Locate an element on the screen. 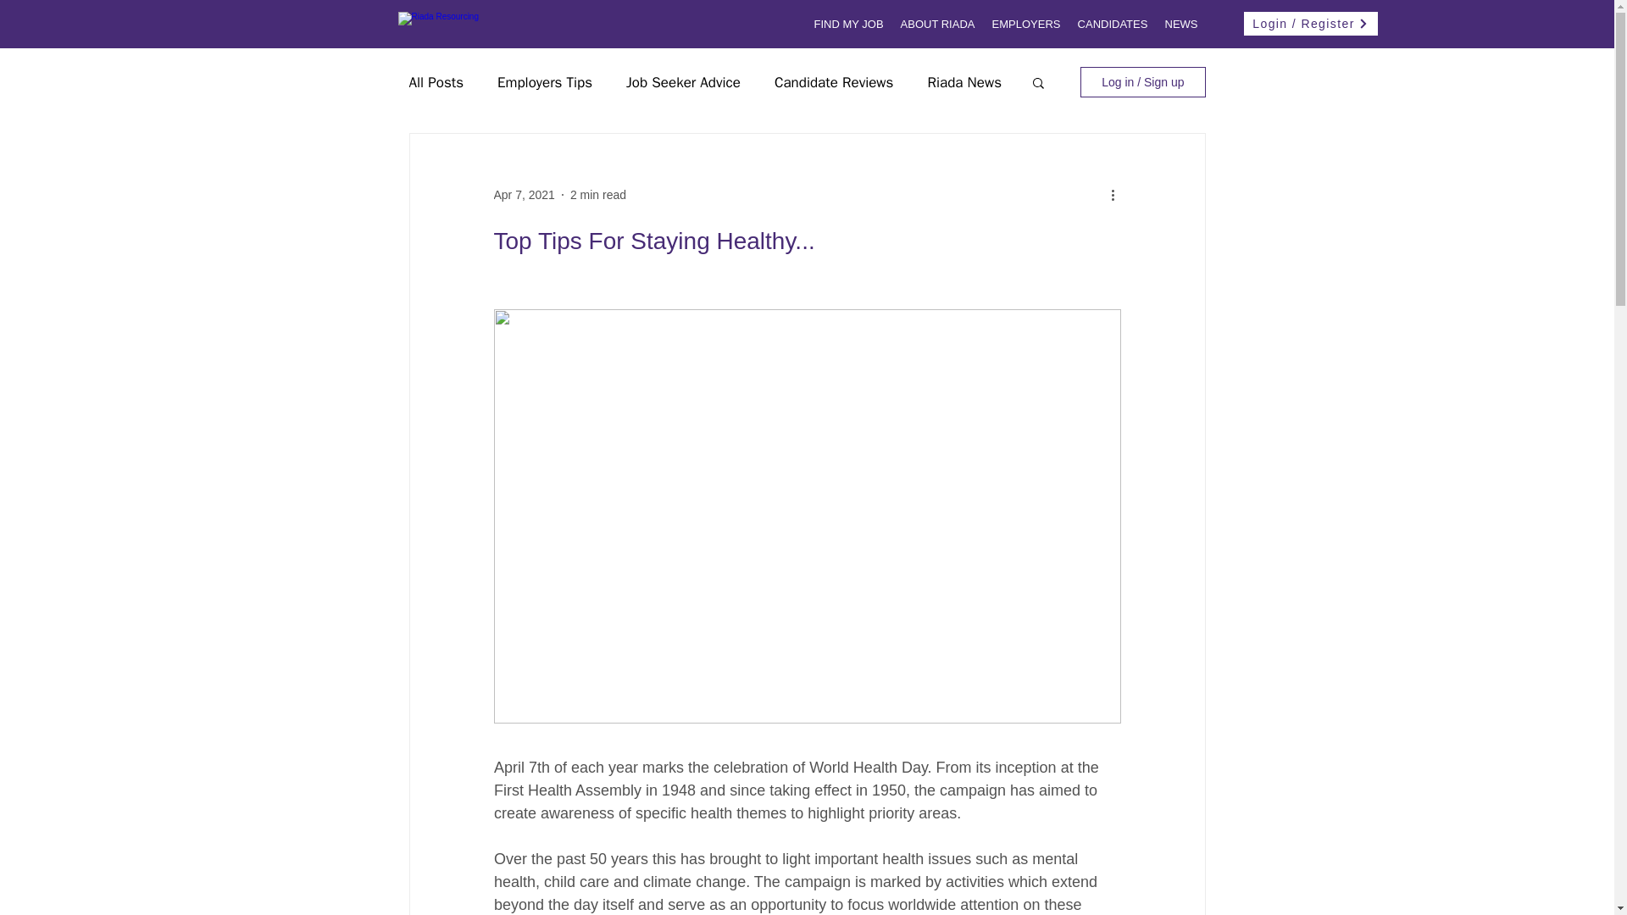 The height and width of the screenshot is (915, 1627). Employers Tips is located at coordinates (544, 83).